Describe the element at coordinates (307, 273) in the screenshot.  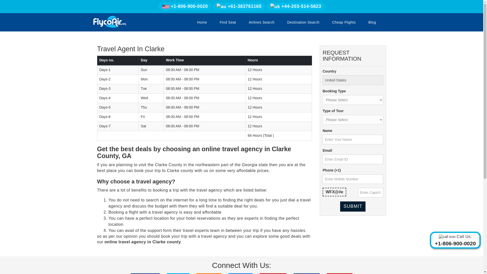
I see `Linkedin` at that location.